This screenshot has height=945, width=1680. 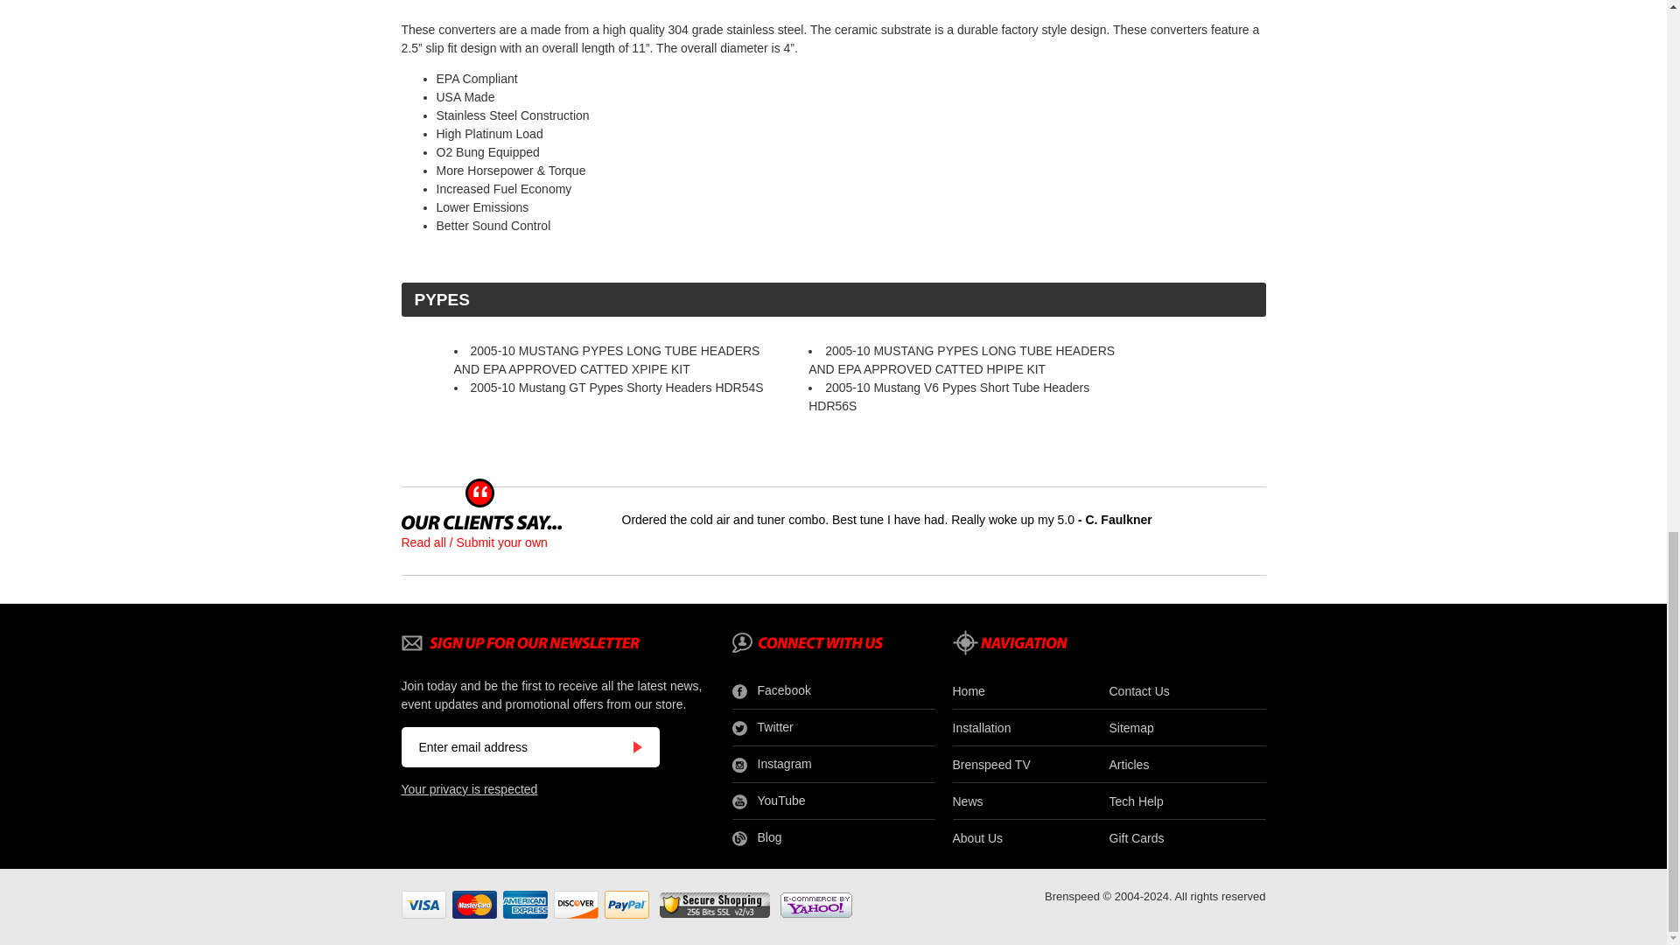 I want to click on Enter email address, so click(x=516, y=746).